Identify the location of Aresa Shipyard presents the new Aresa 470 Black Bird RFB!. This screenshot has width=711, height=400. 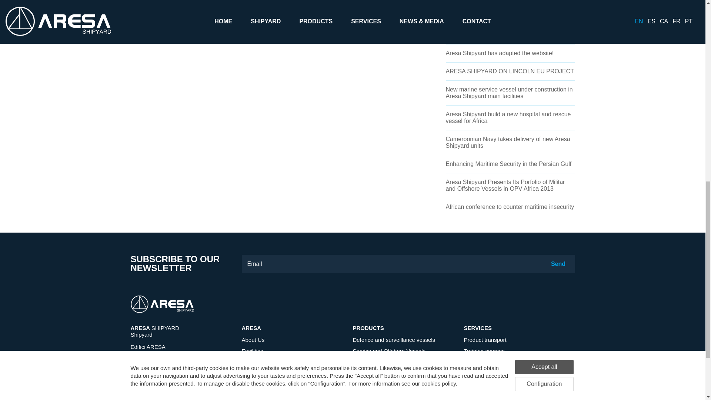
(504, 31).